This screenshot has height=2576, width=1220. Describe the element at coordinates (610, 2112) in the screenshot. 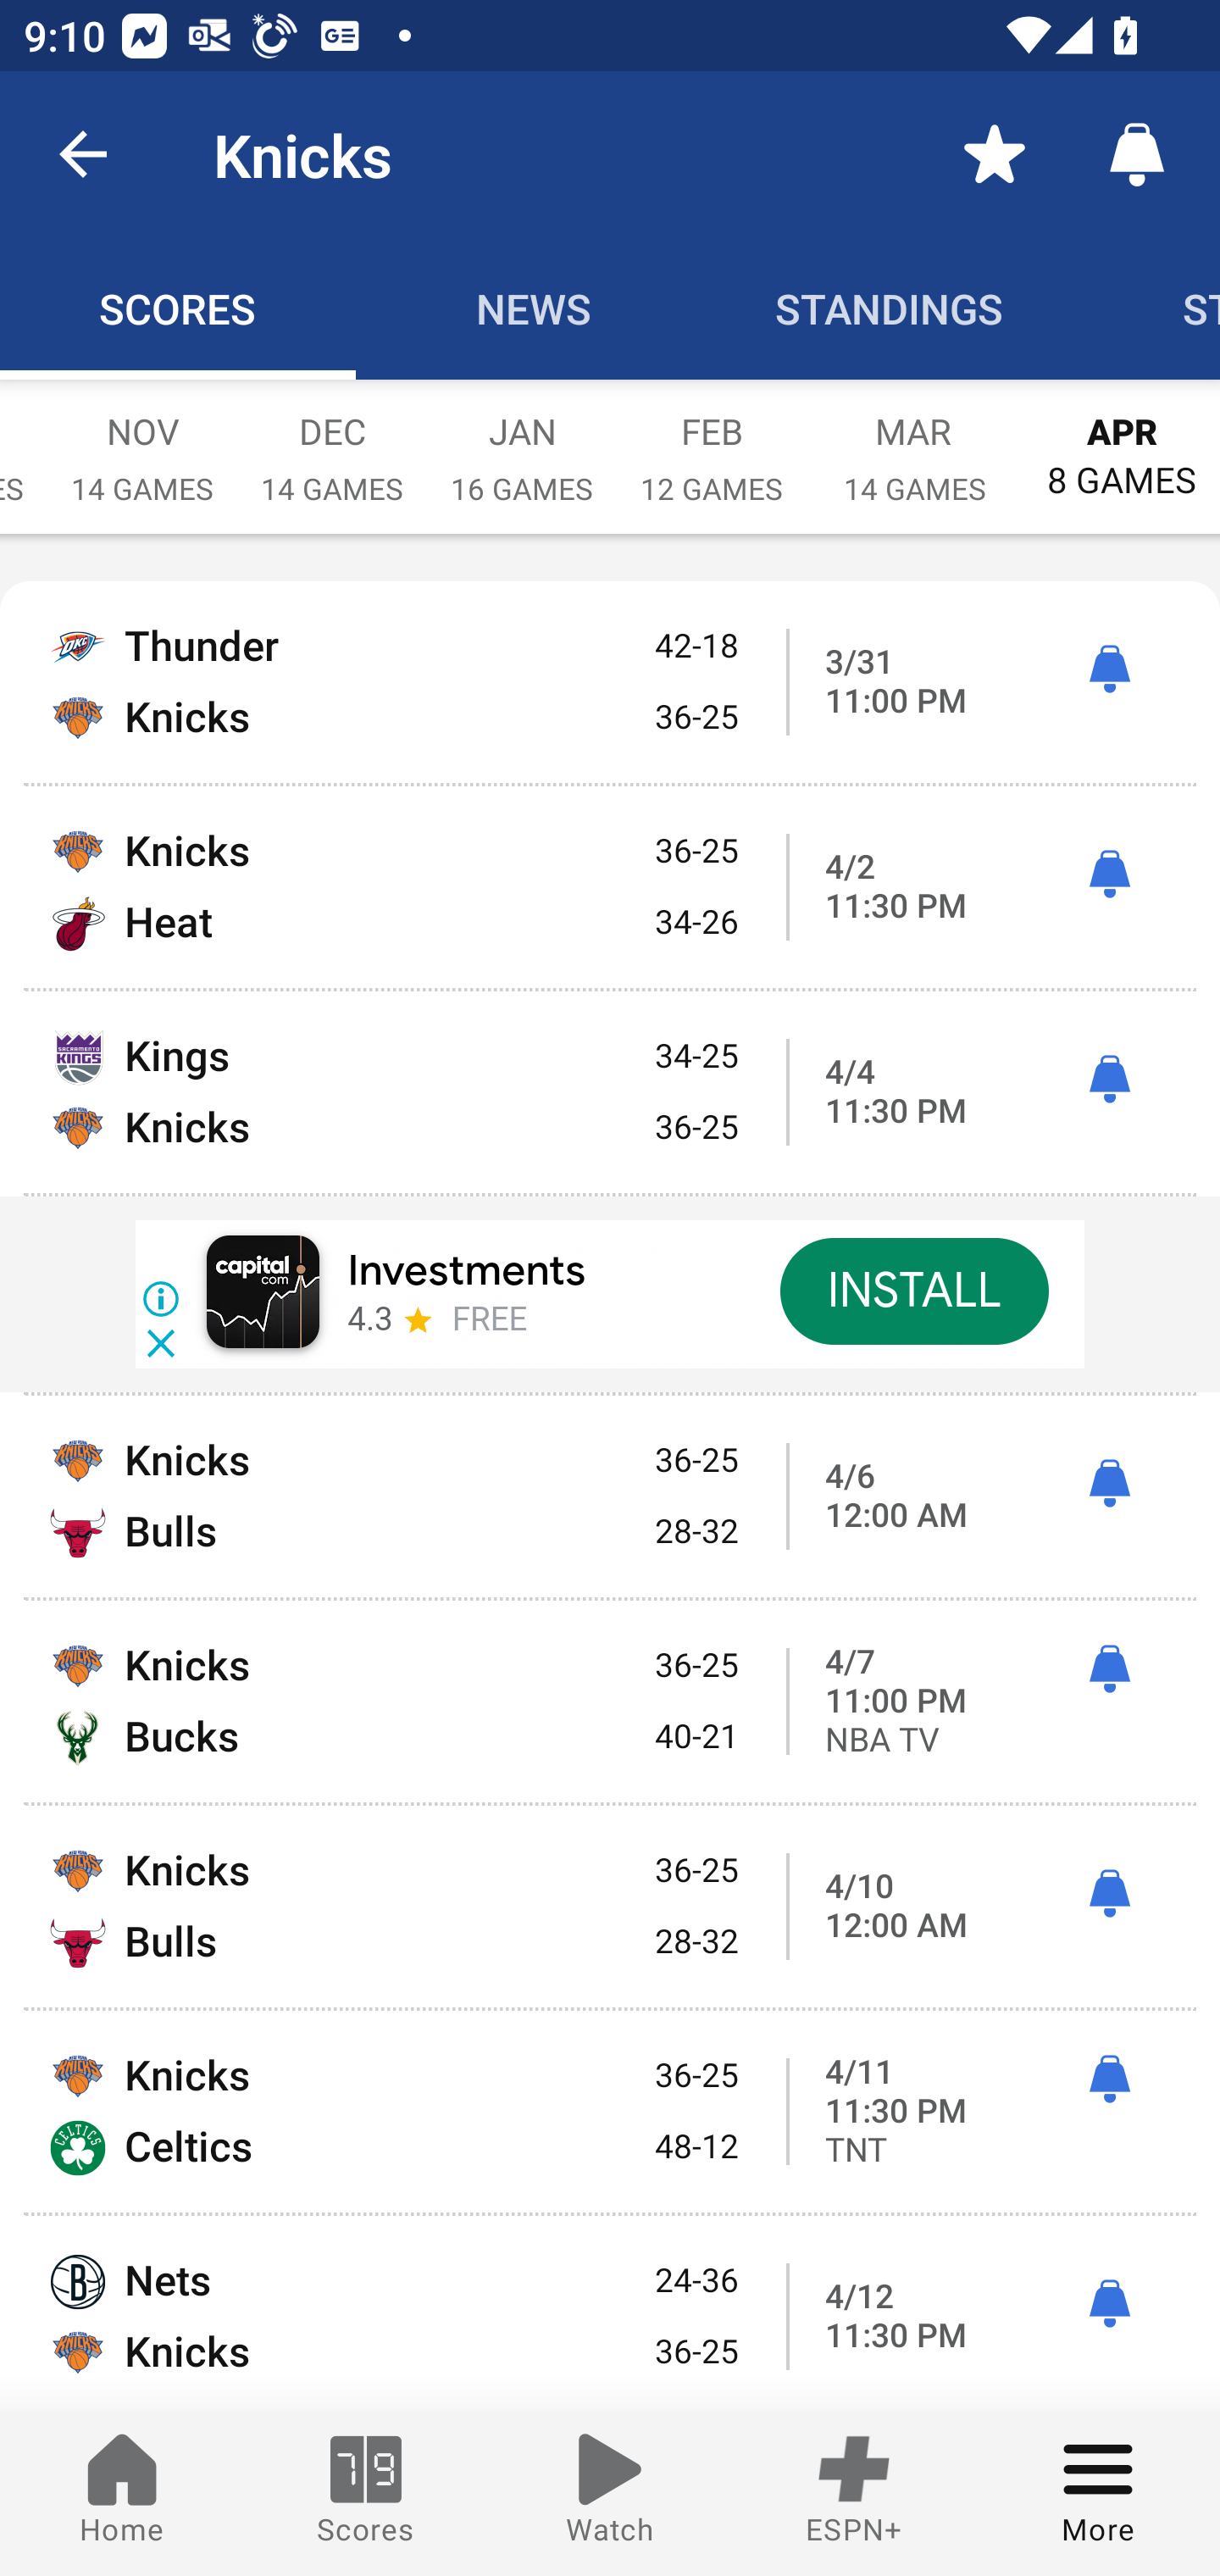

I see `Knicks 36-25 Celtics 48-12 4/11 11:30 PM ì TNT` at that location.